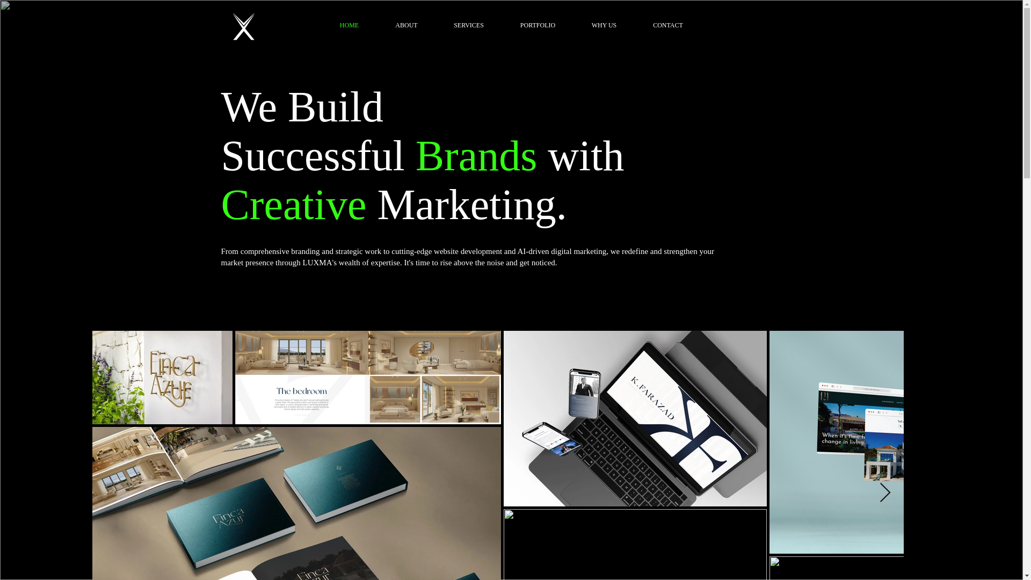 This screenshot has width=1031, height=580. Describe the element at coordinates (604, 25) in the screenshot. I see `WHY US` at that location.